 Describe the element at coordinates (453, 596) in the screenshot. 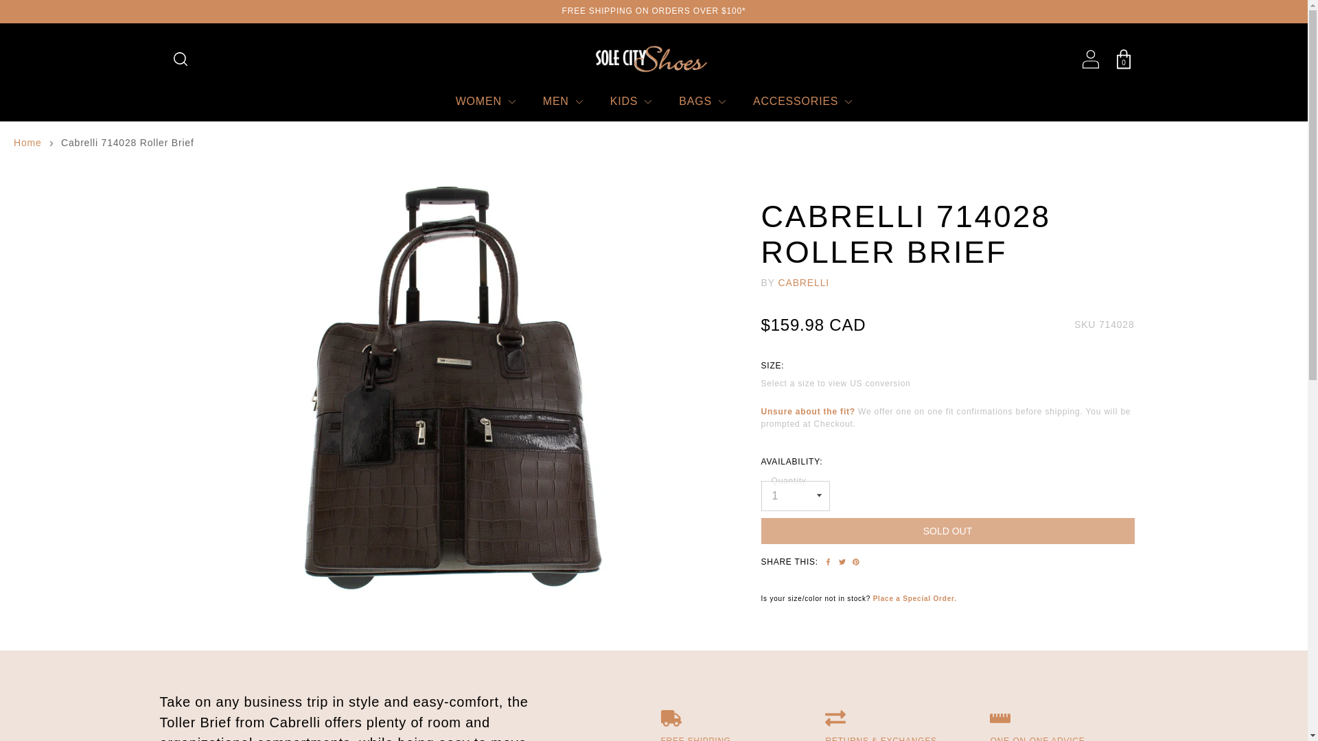

I see `Cabrelli 714028  Roller Brief` at that location.